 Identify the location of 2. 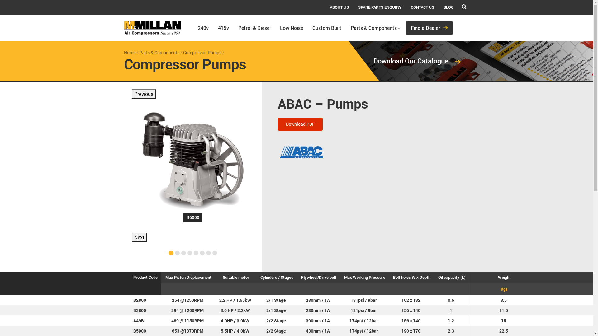
(178, 253).